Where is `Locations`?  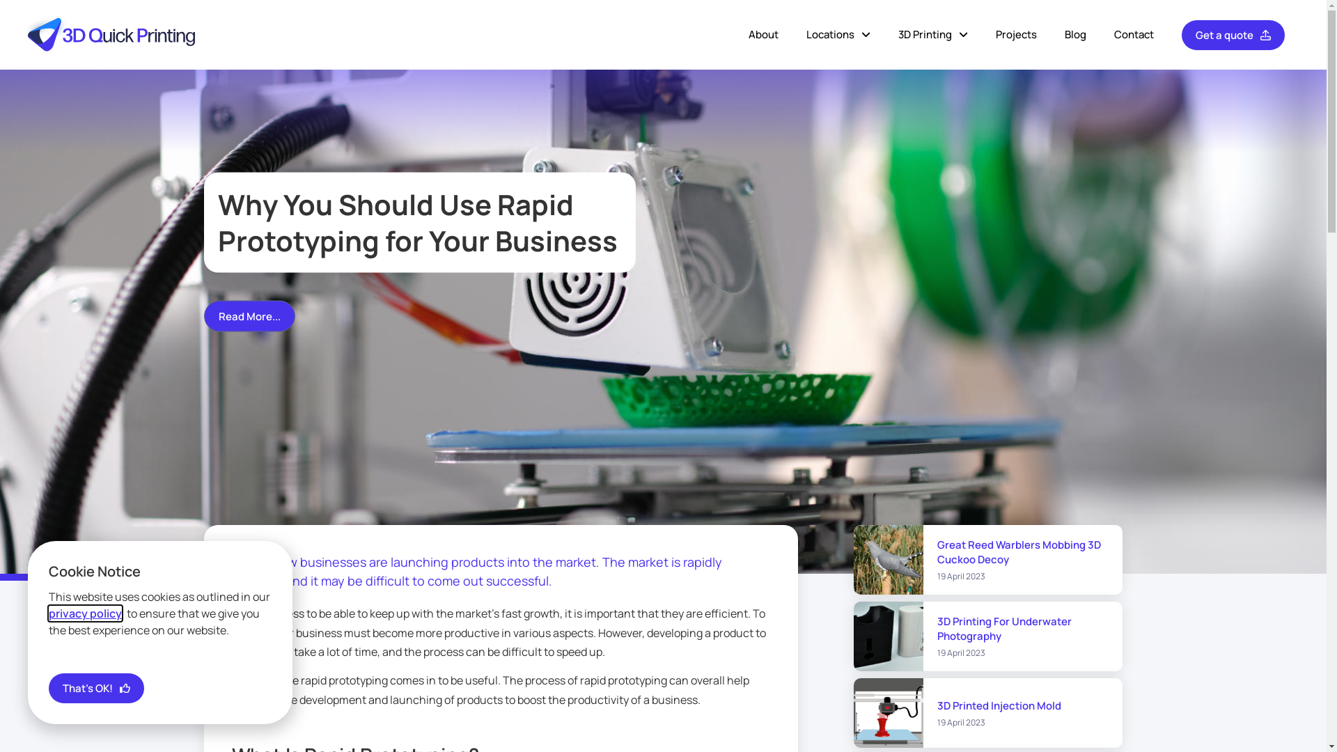 Locations is located at coordinates (838, 35).